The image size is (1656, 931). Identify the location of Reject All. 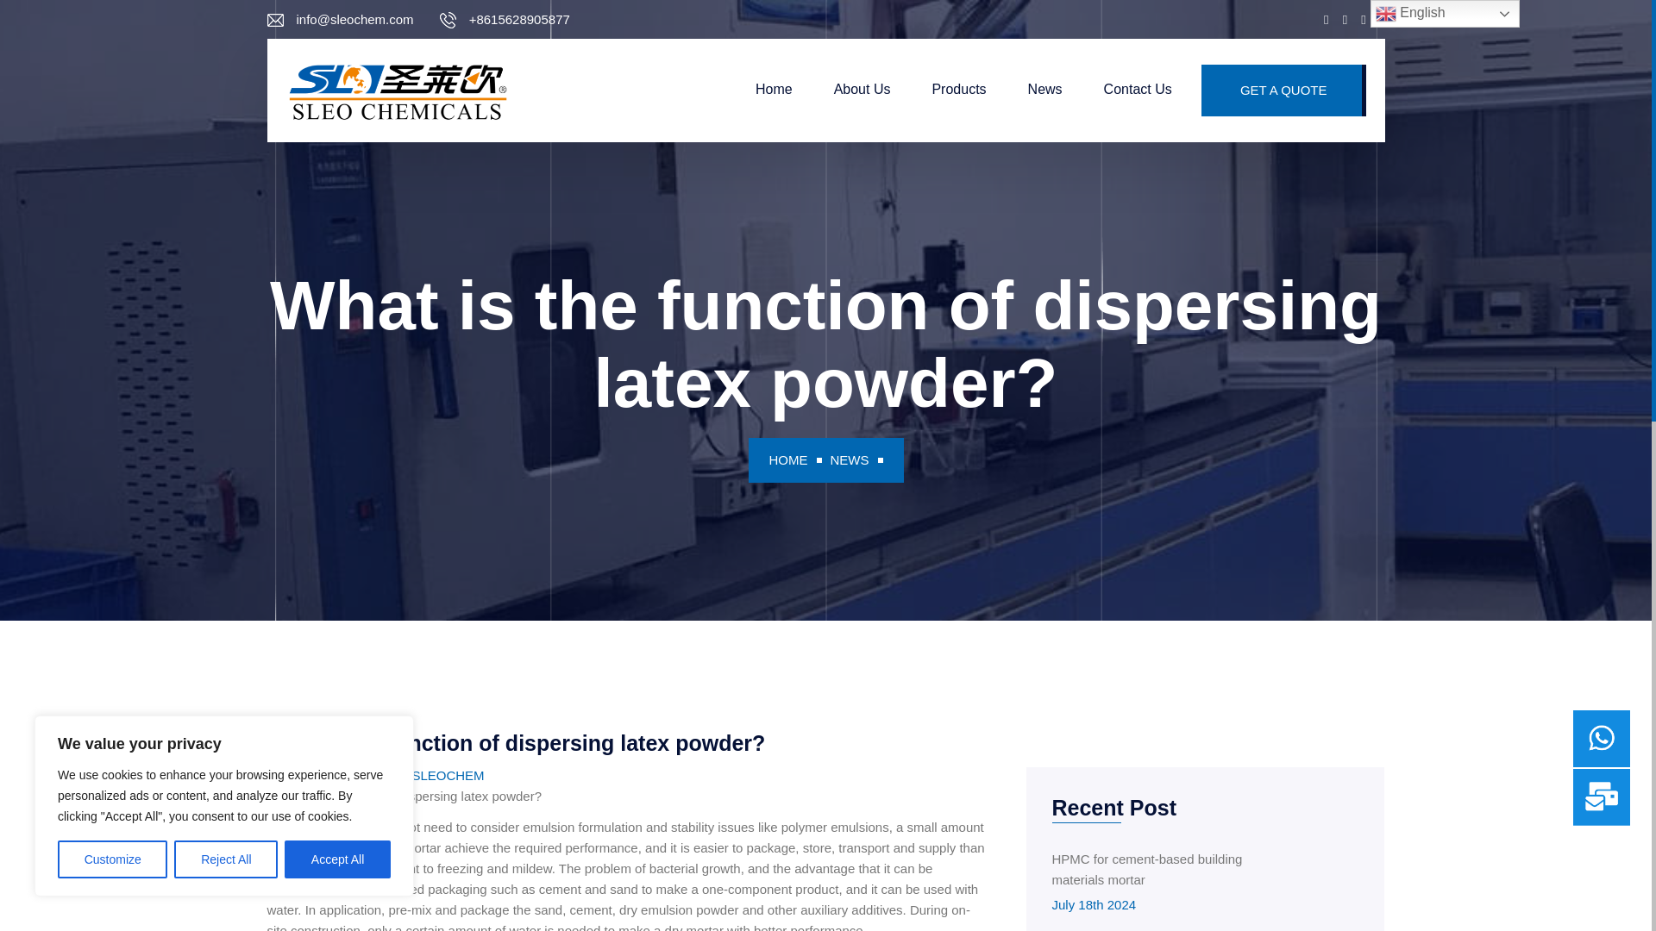
(226, 859).